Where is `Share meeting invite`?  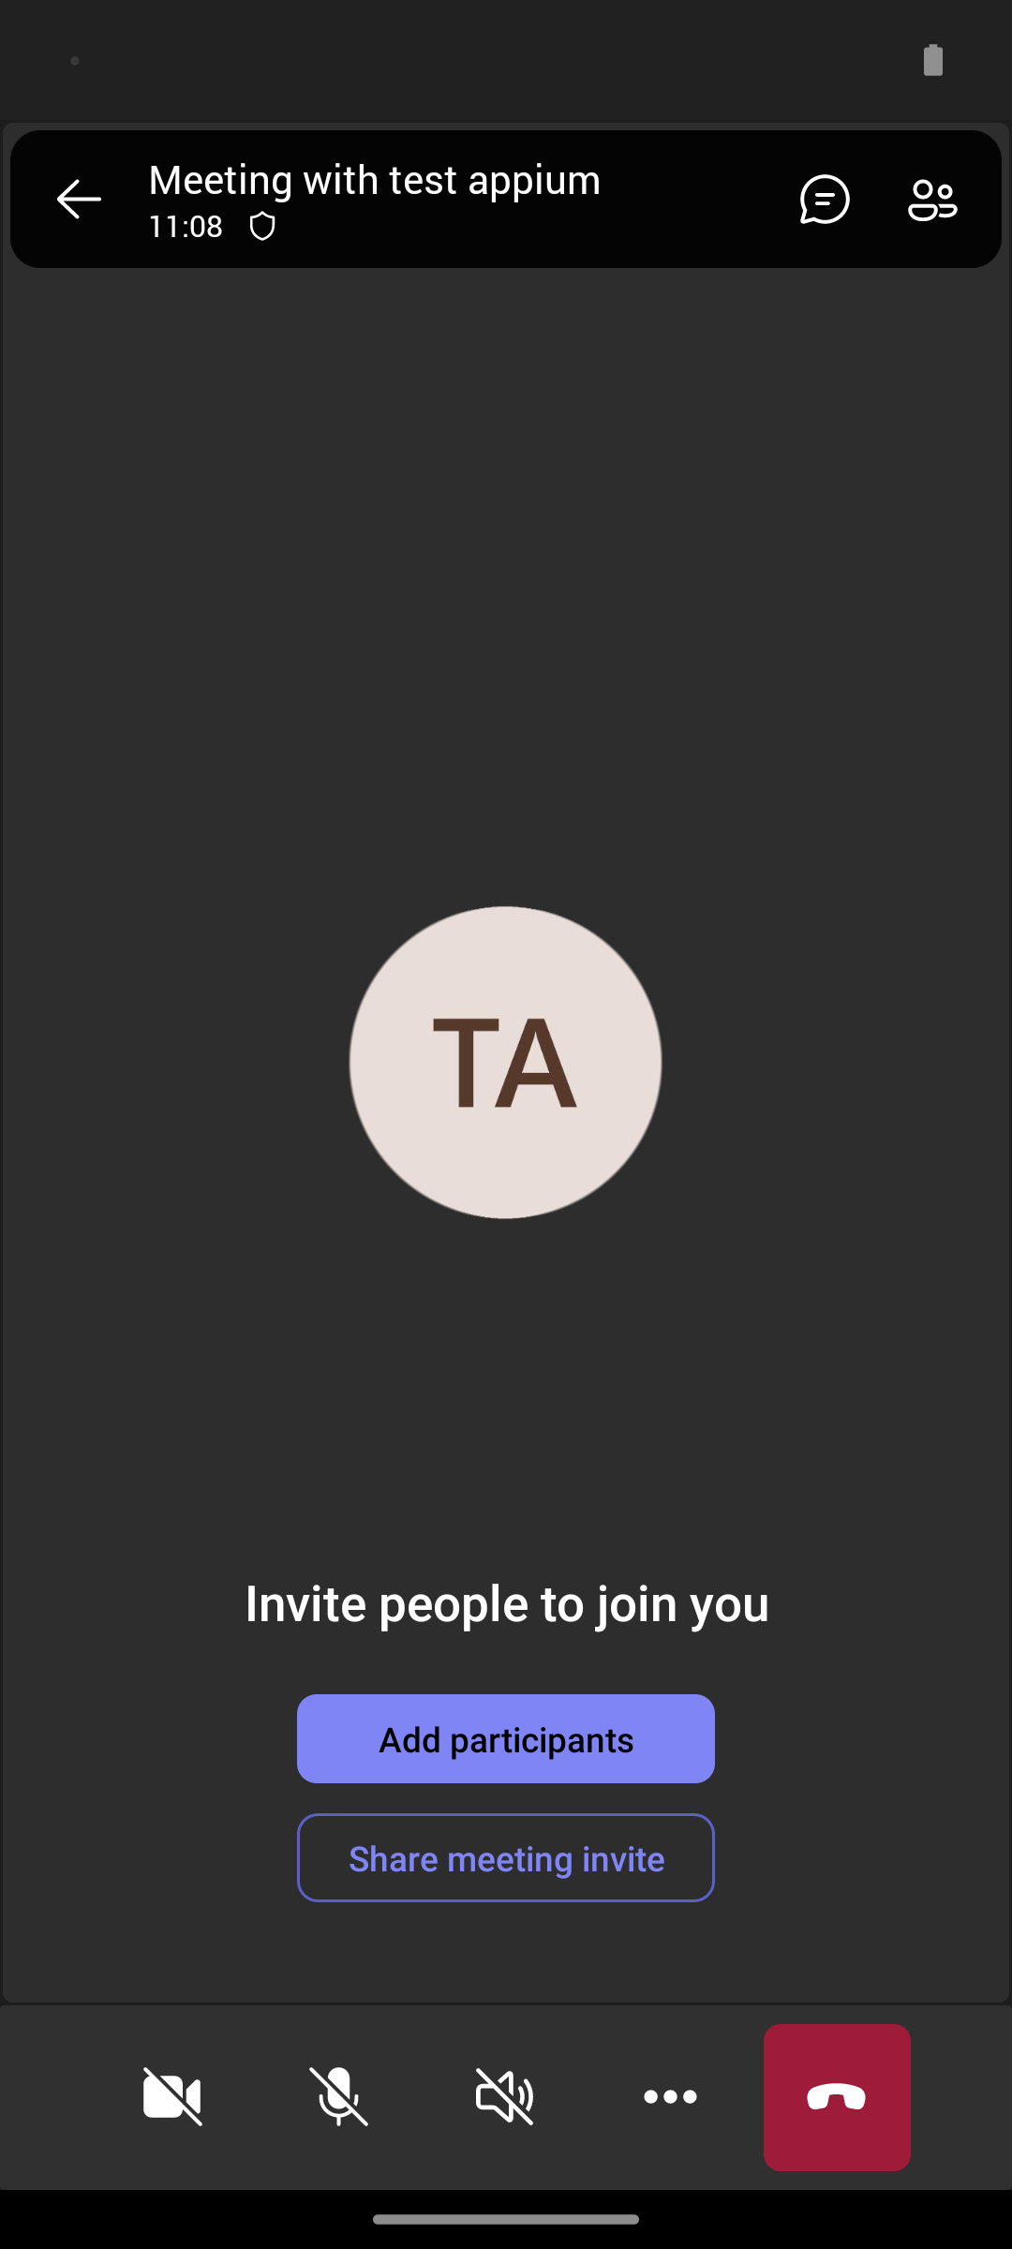 Share meeting invite is located at coordinates (506, 1857).